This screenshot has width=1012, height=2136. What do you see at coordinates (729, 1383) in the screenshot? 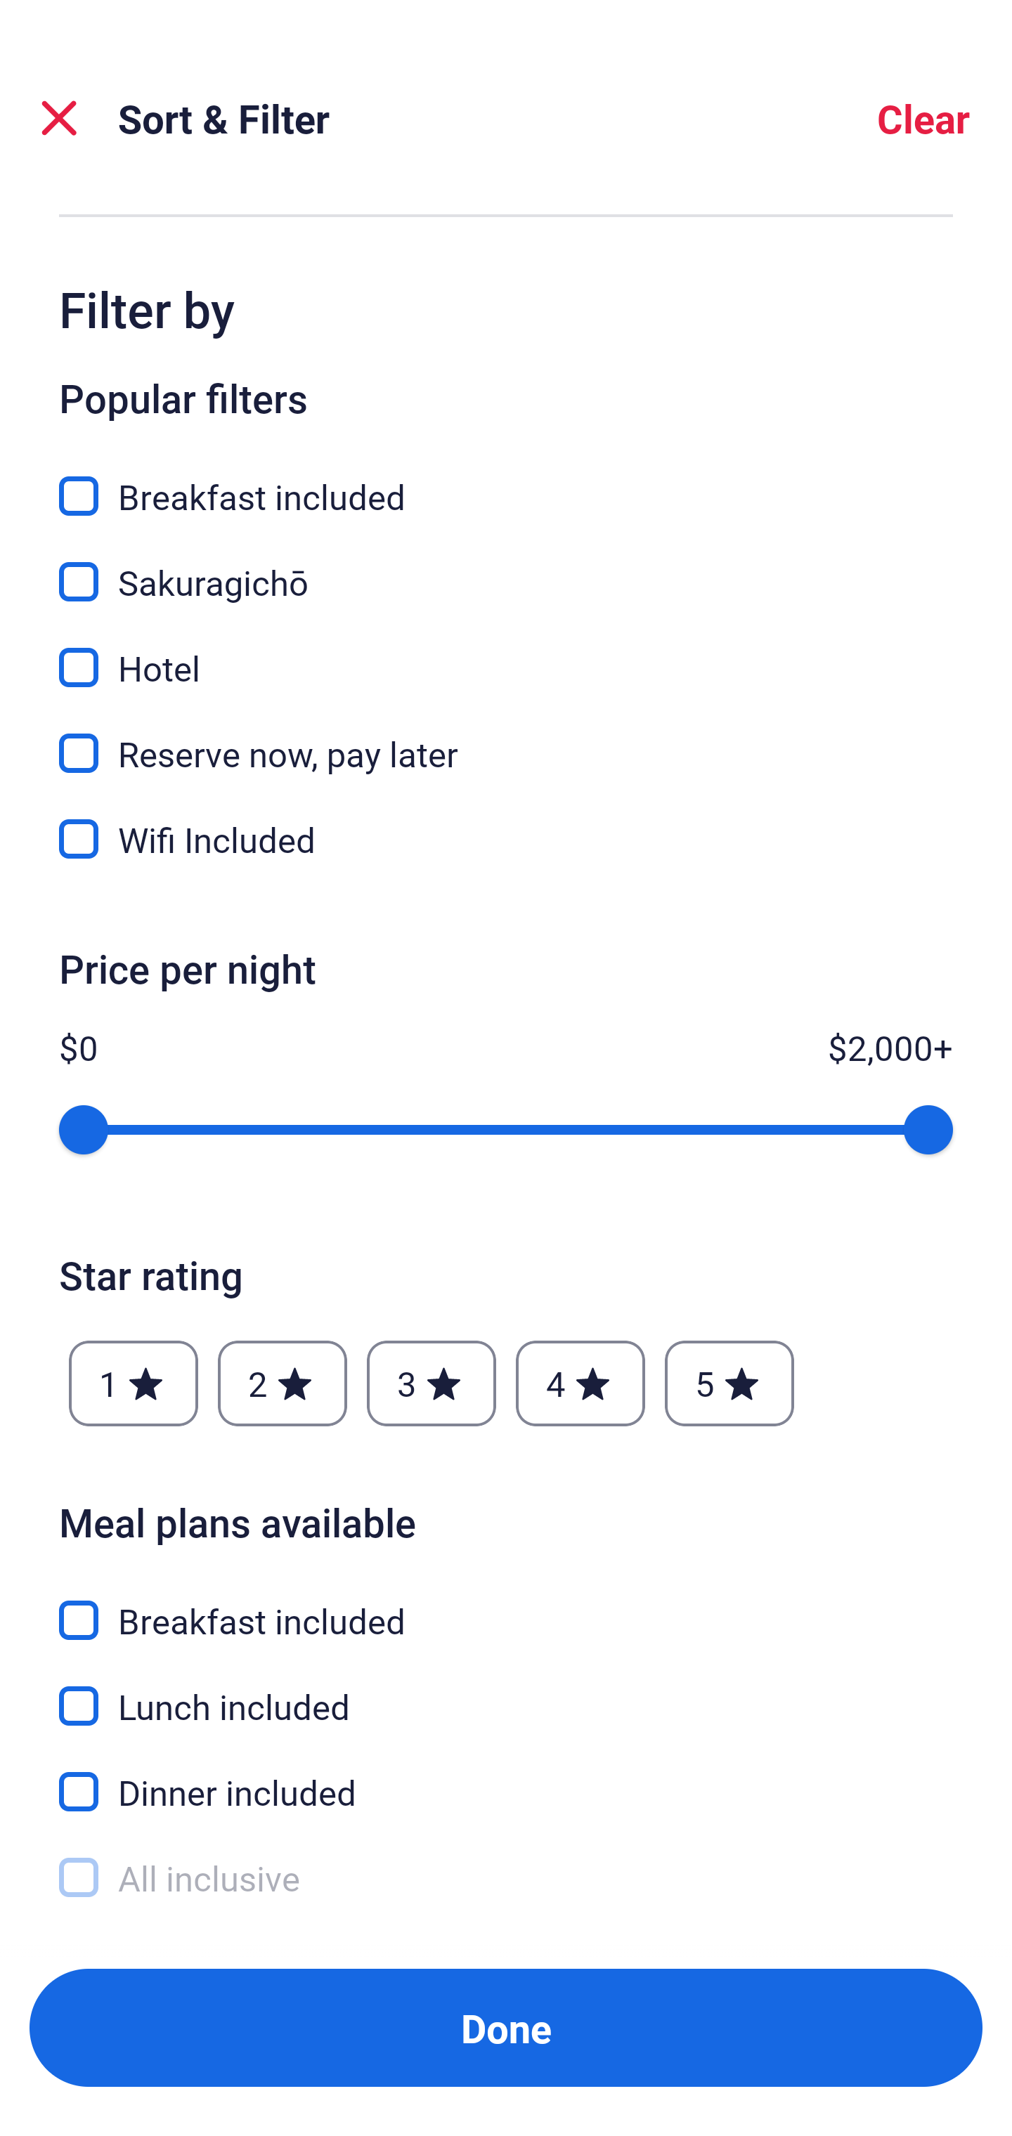
I see `5` at bounding box center [729, 1383].